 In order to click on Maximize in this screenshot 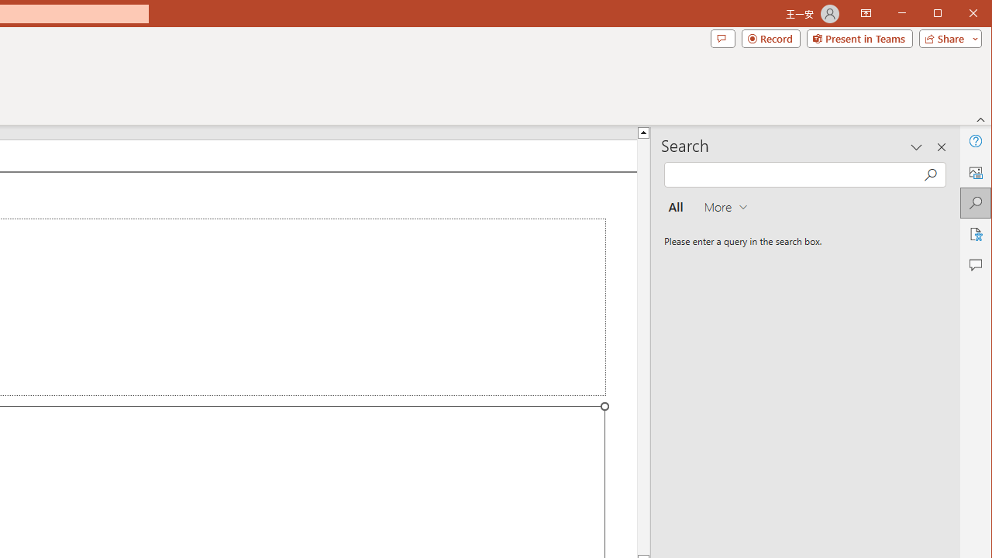, I will do `click(959, 14)`.